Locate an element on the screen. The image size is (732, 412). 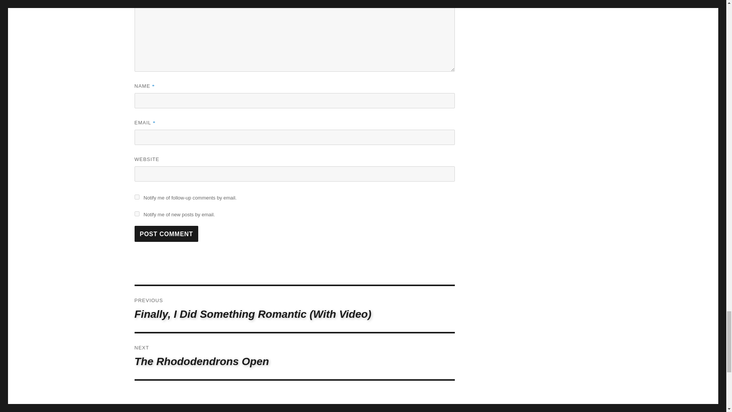
Post Comment is located at coordinates (136, 197).